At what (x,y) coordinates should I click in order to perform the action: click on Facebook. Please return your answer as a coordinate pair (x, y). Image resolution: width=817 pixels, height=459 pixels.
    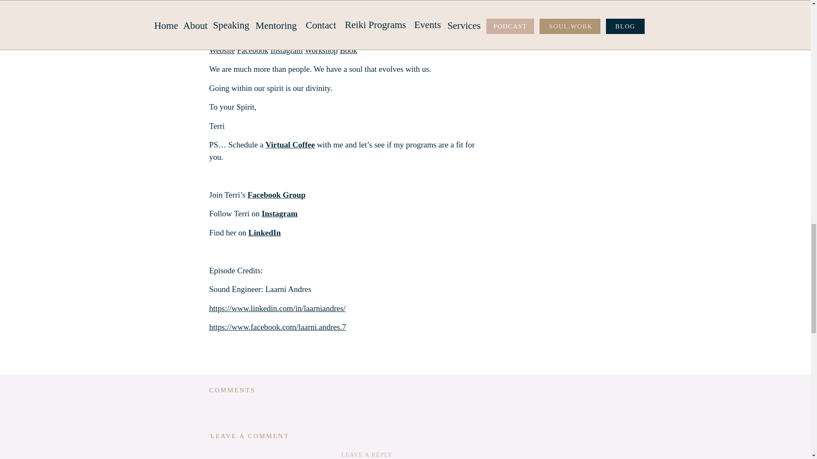
    Looking at the image, I should click on (253, 50).